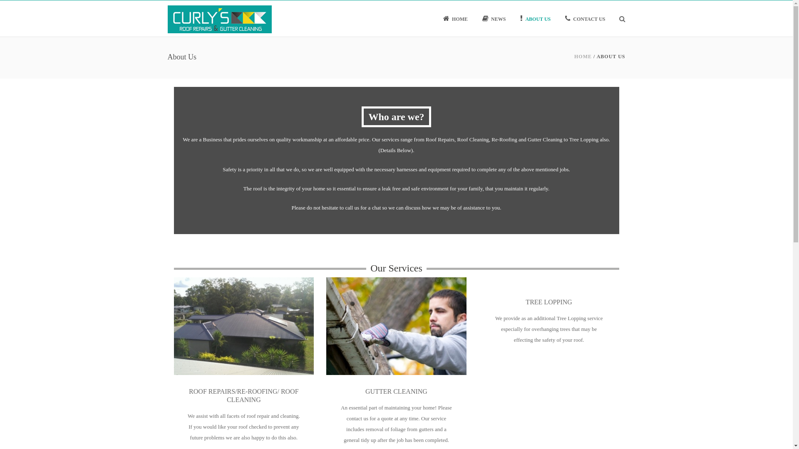 The image size is (799, 449). I want to click on 110111IMG_0055, so click(393, 324).